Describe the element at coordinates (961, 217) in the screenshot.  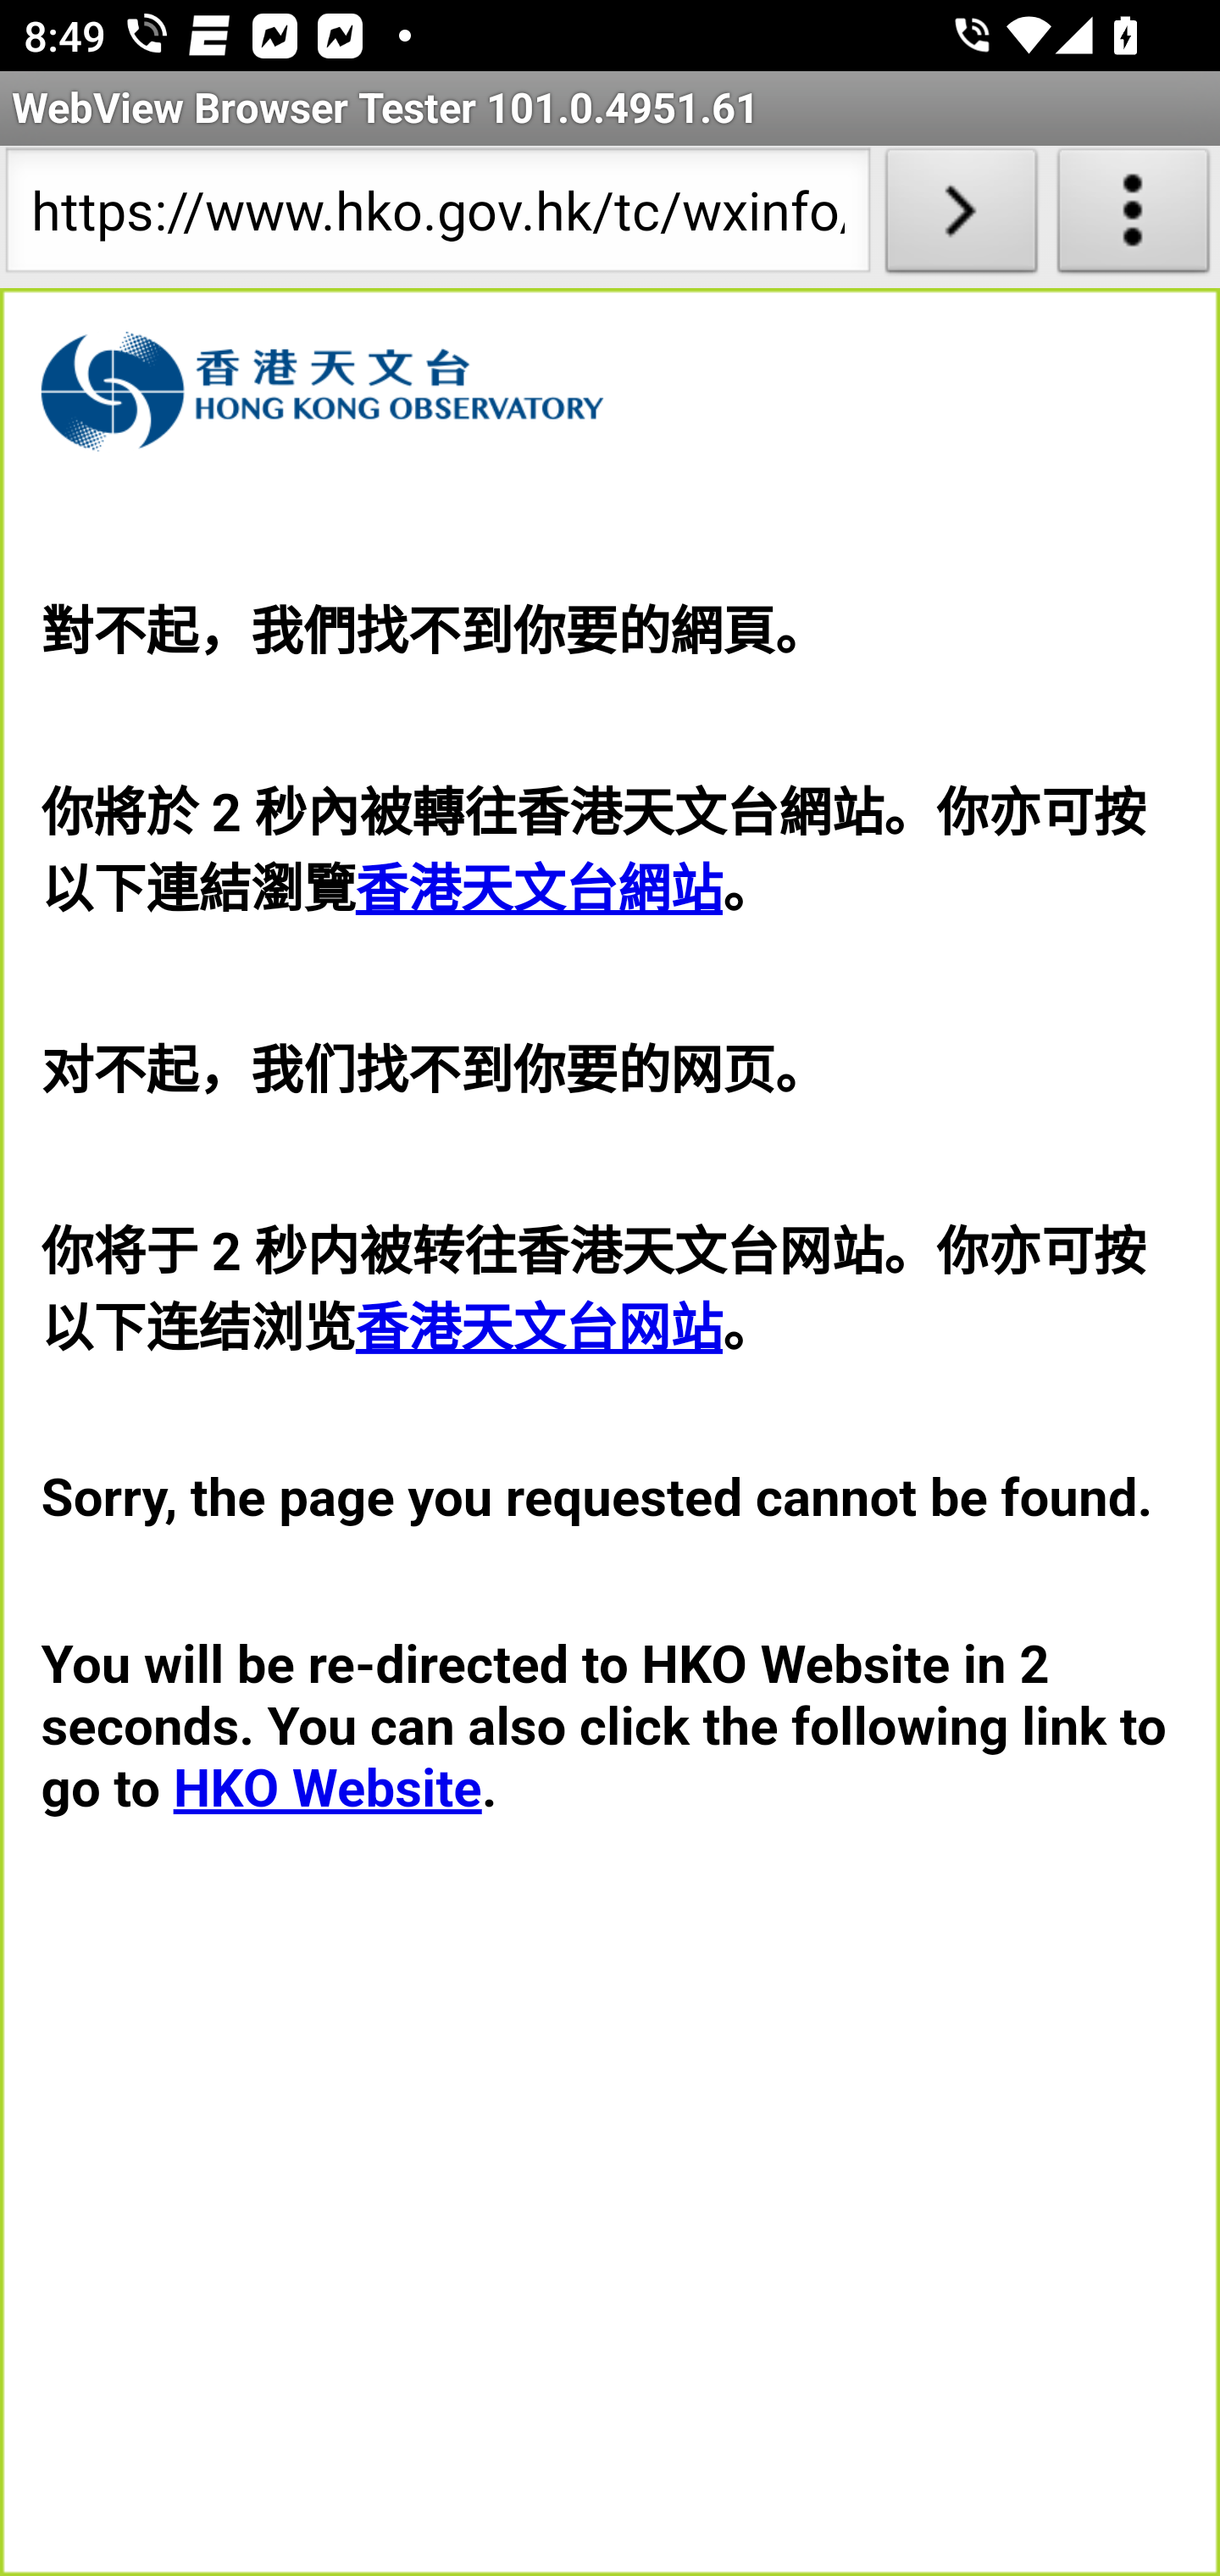
I see `Load URL` at that location.